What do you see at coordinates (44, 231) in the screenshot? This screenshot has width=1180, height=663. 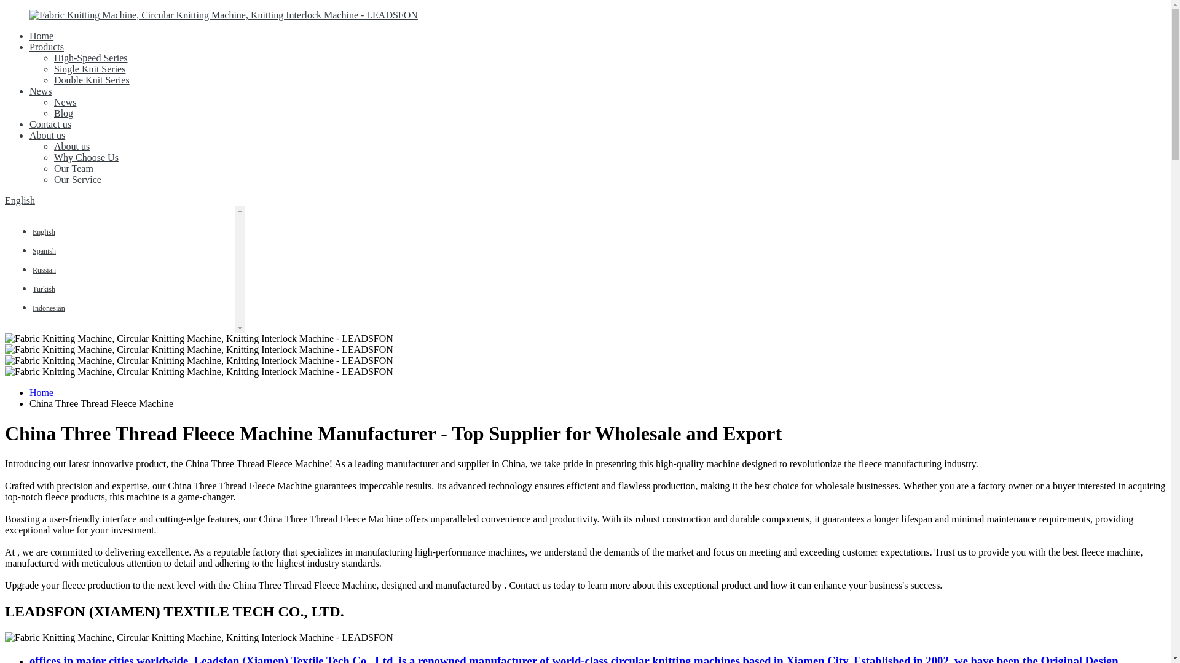 I see `English` at bounding box center [44, 231].